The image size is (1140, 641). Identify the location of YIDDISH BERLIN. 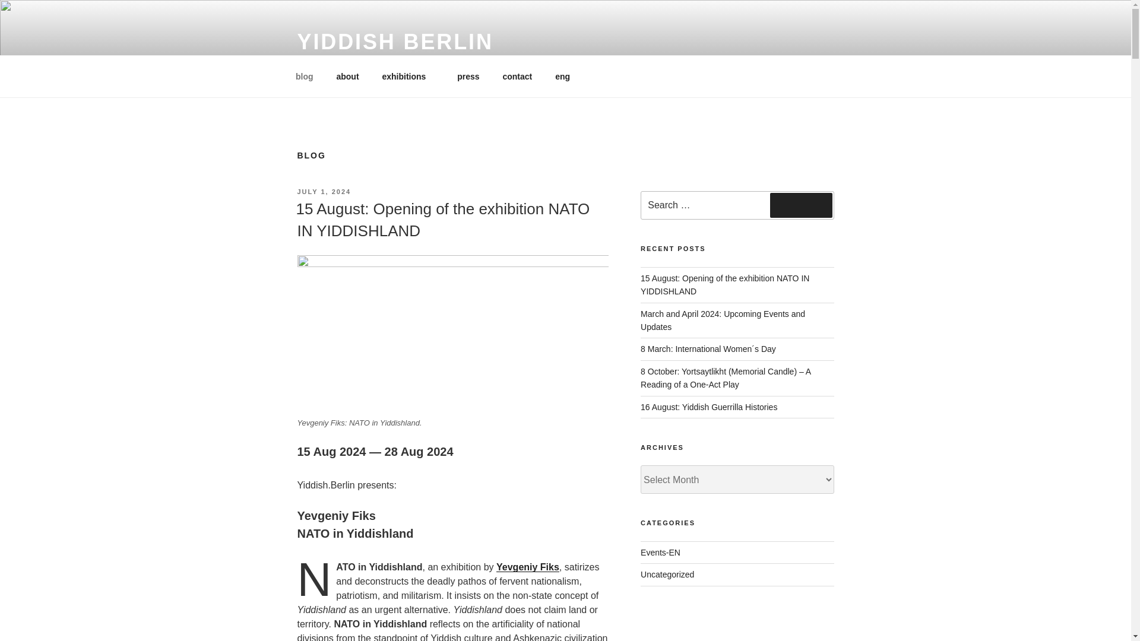
(394, 42).